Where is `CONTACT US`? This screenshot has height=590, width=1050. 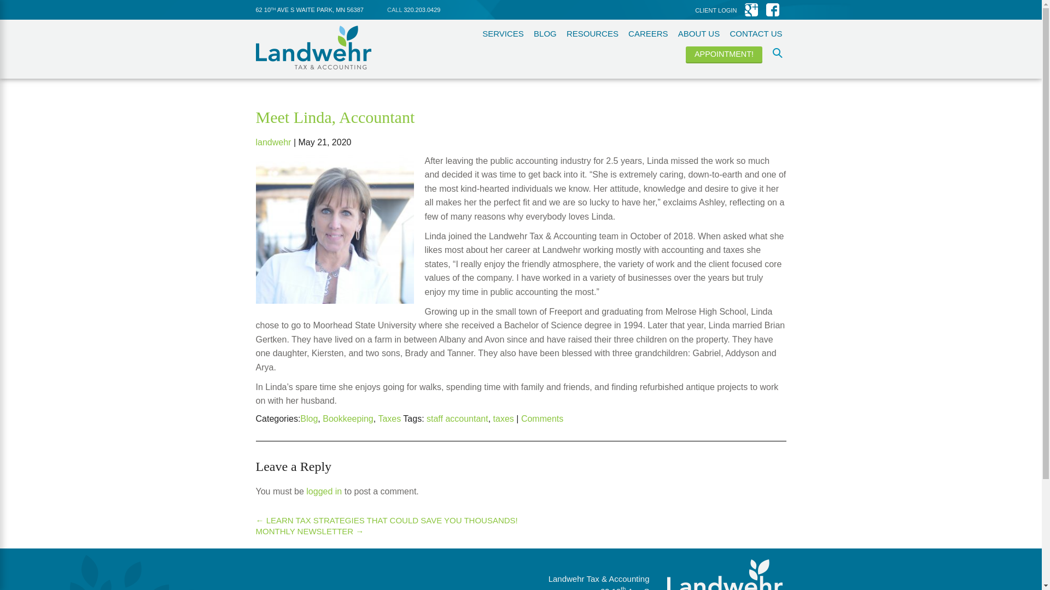 CONTACT US is located at coordinates (756, 33).